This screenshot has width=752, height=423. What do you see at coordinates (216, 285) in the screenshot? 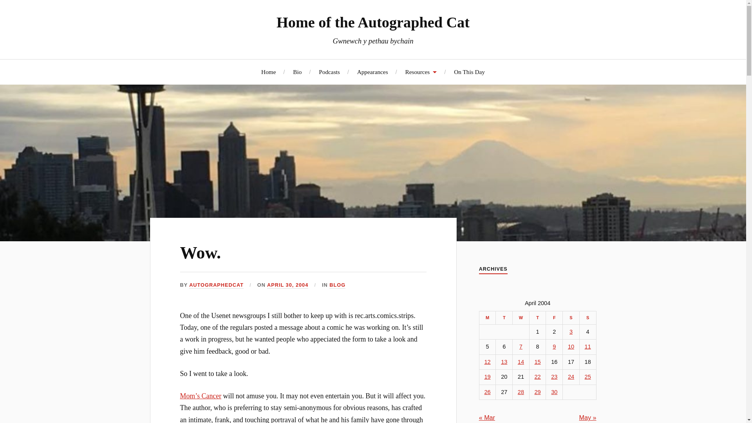
I see `AUTOGRAPHEDCAT` at bounding box center [216, 285].